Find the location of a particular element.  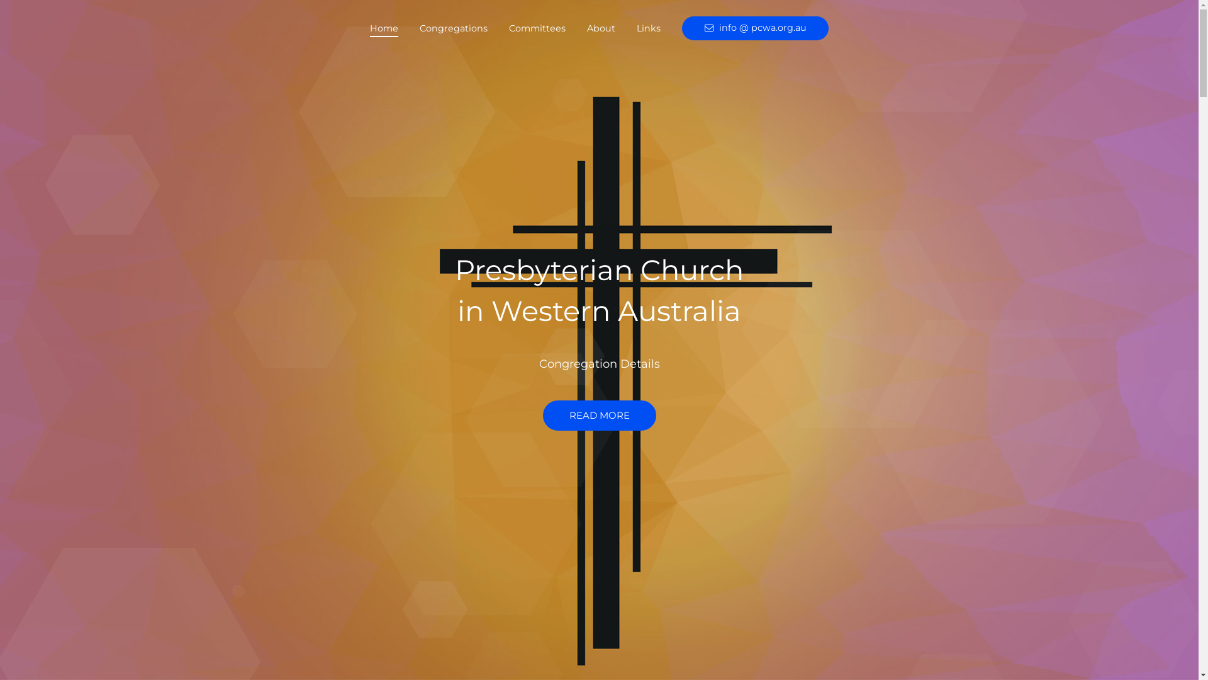

Congregations is located at coordinates (454, 28).